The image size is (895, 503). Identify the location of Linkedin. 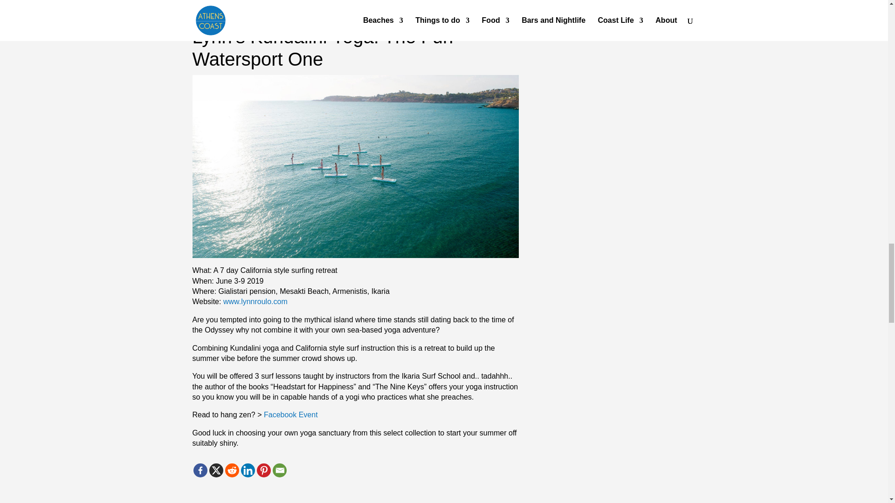
(247, 470).